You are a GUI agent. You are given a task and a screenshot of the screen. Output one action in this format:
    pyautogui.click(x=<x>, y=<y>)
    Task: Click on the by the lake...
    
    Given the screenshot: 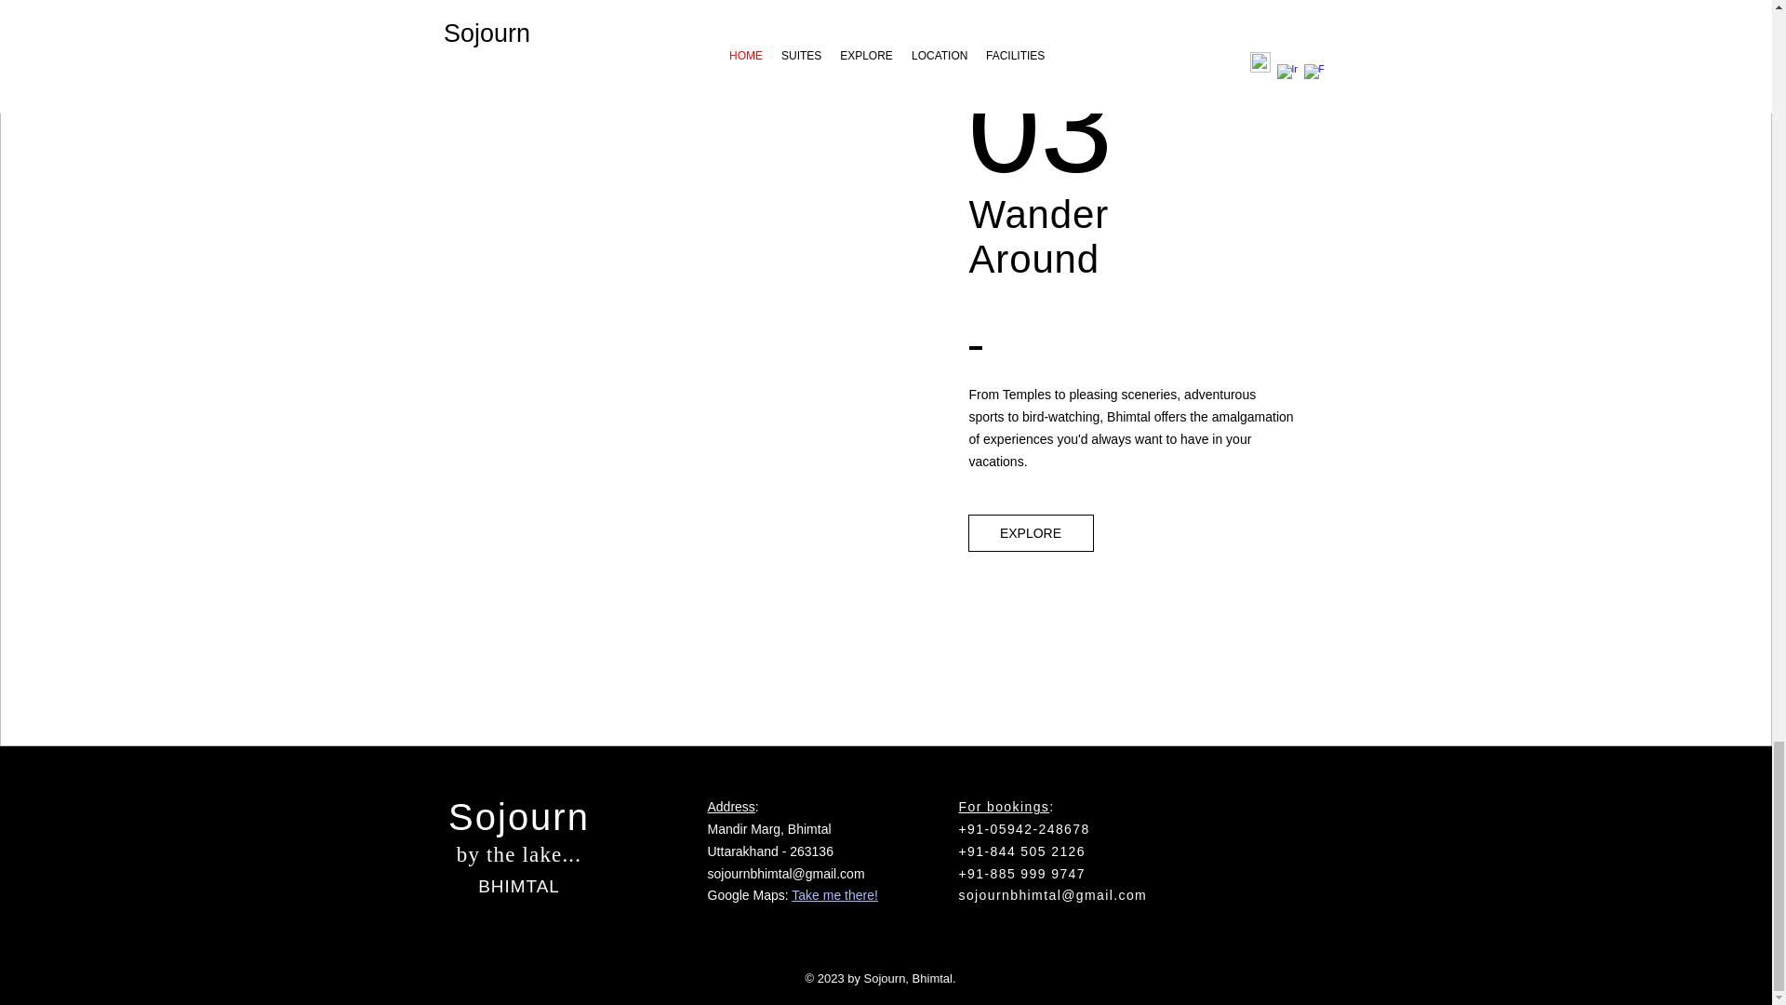 What is the action you would take?
    pyautogui.click(x=519, y=854)
    